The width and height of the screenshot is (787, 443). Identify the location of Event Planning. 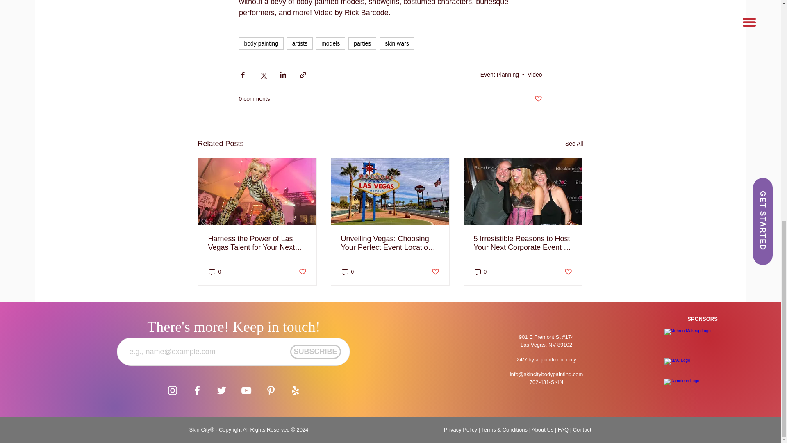
(499, 75).